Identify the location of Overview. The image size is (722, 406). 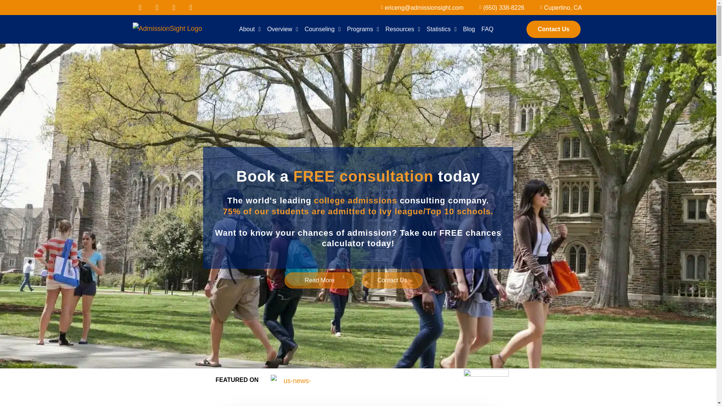
(282, 29).